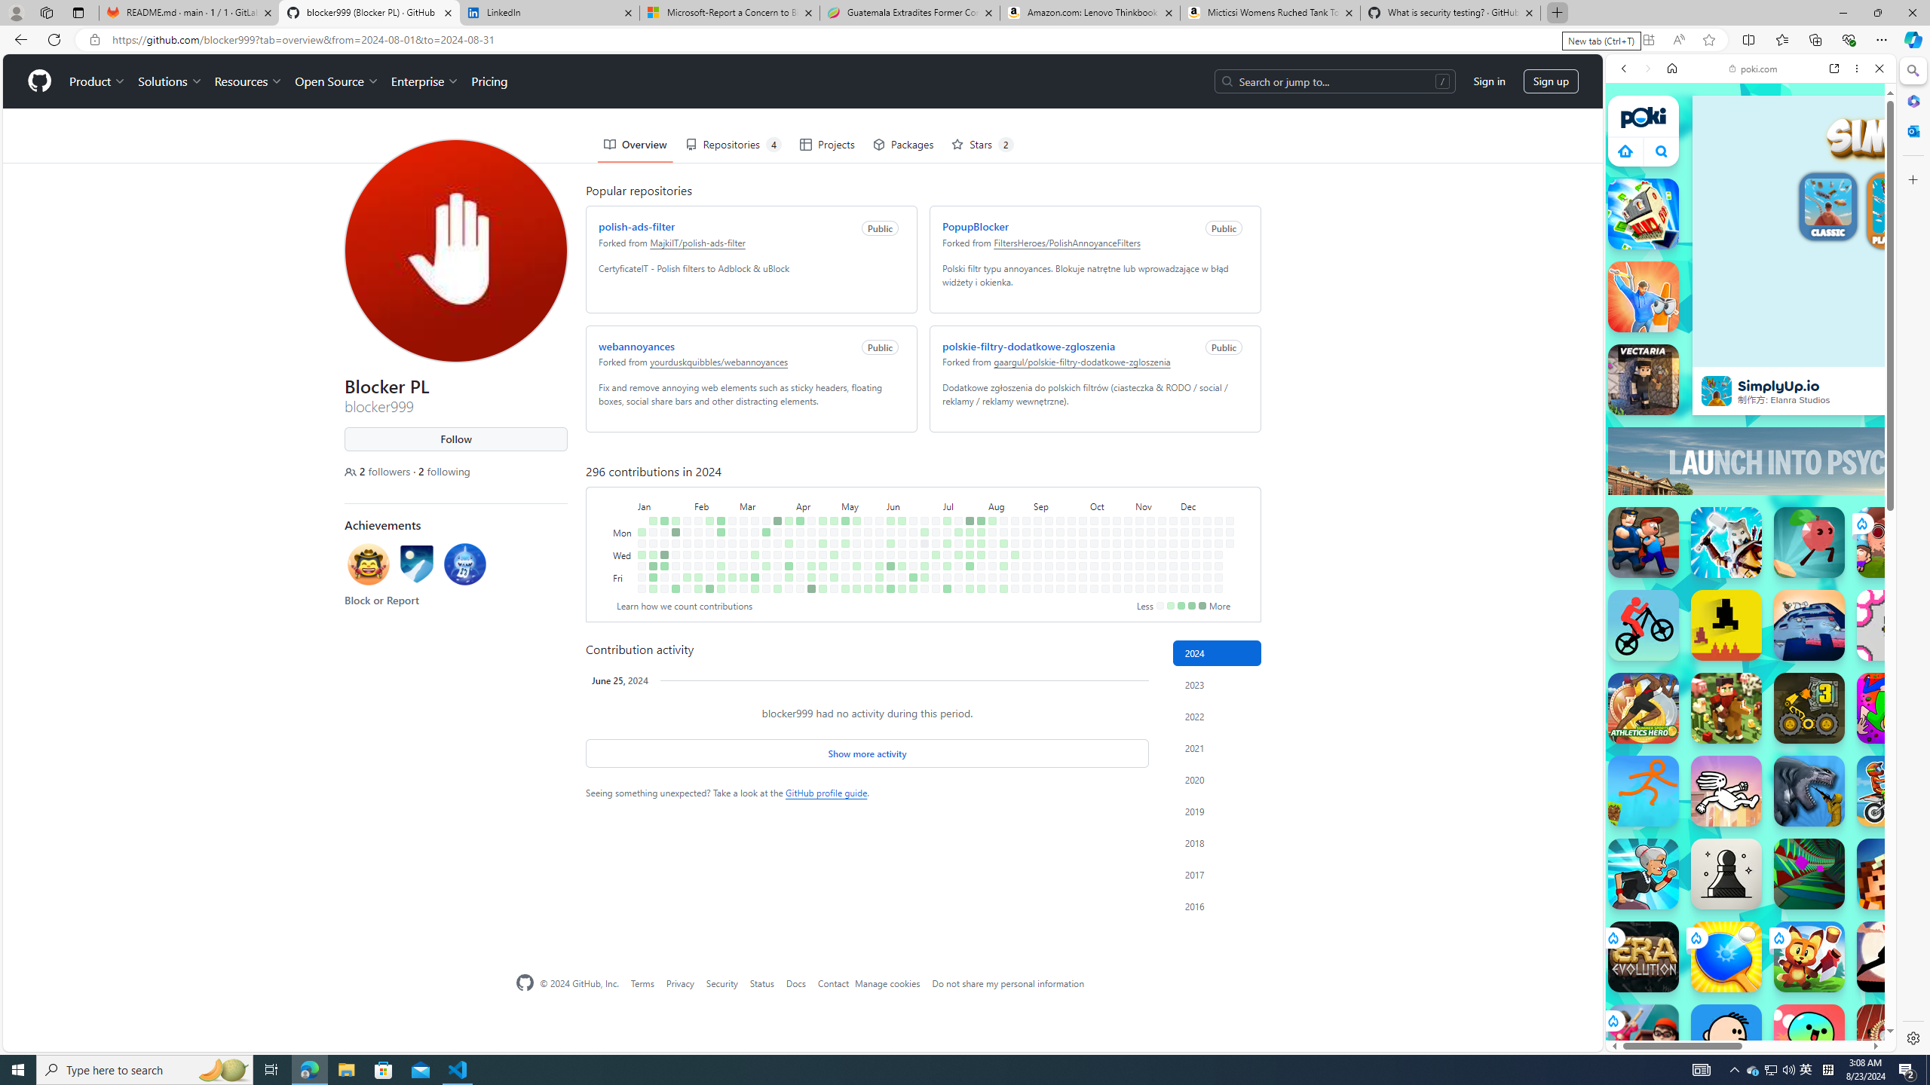 The height and width of the screenshot is (1085, 1930). What do you see at coordinates (1048, 543) in the screenshot?
I see `No contributions on September 10th.` at bounding box center [1048, 543].